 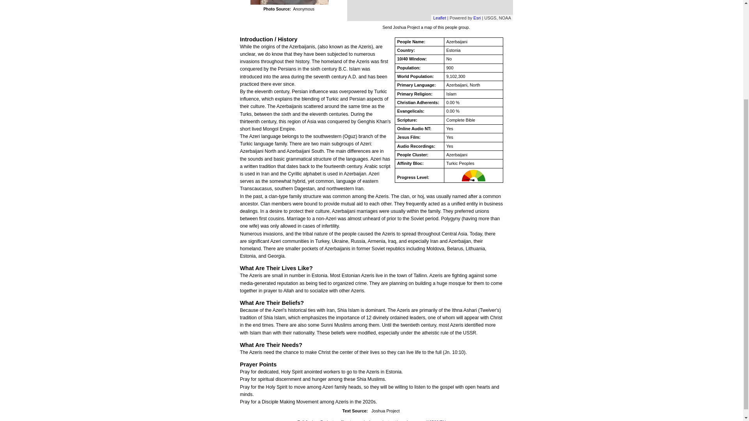 What do you see at coordinates (439, 18) in the screenshot?
I see `Leaflet` at bounding box center [439, 18].